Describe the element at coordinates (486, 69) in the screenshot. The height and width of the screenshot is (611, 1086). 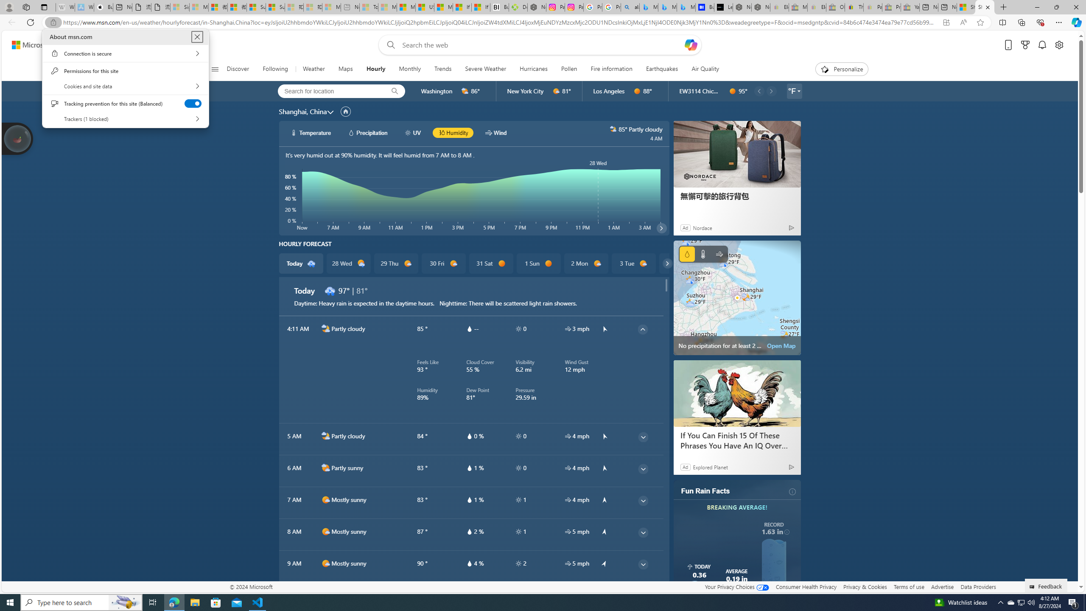
I see `Severe Weather` at that location.